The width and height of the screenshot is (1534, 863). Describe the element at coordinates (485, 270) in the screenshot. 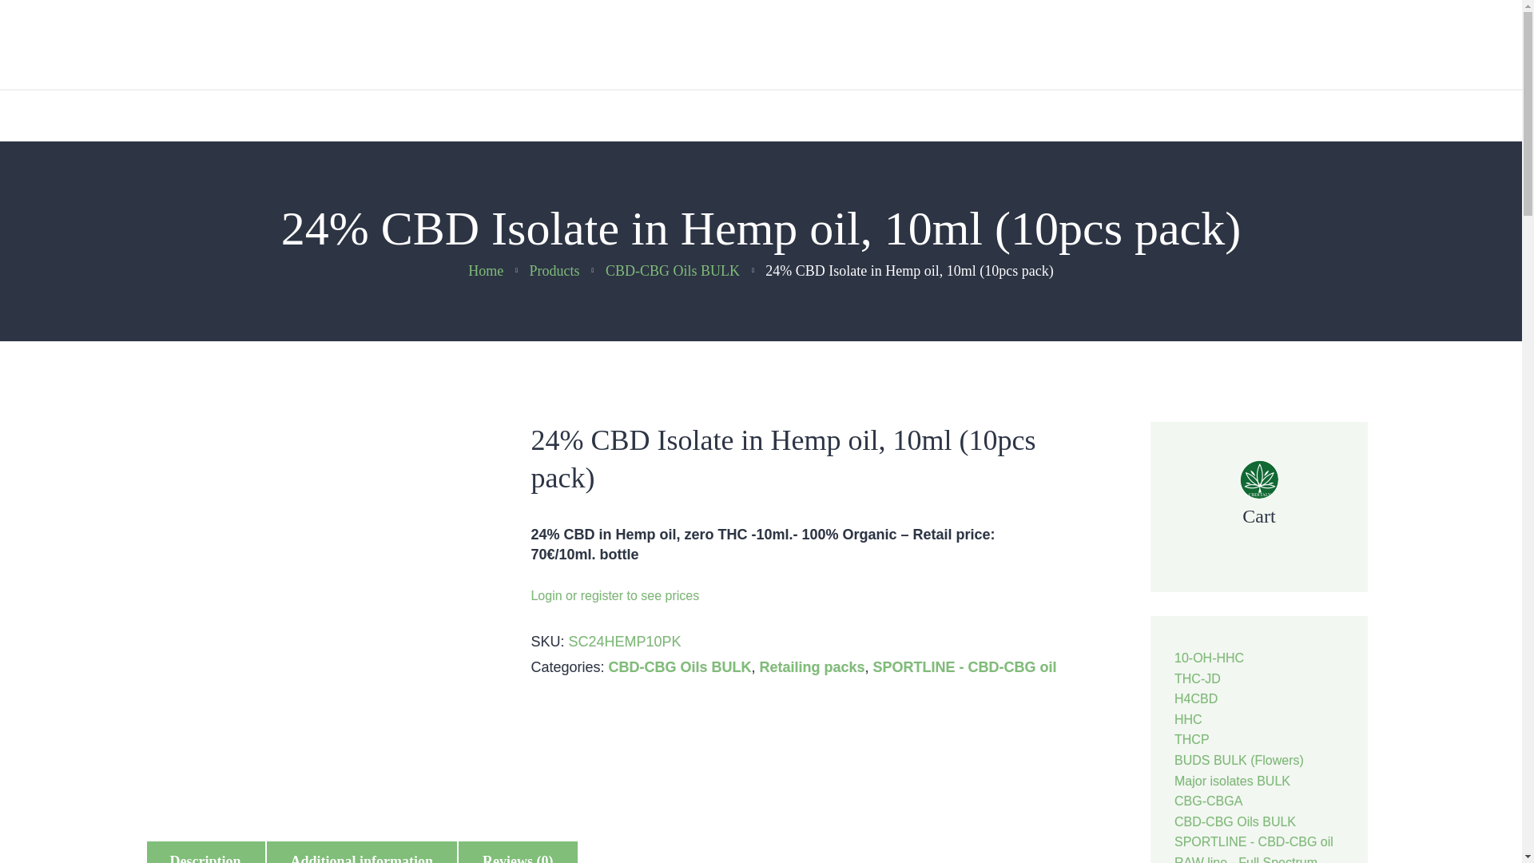

I see `Home` at that location.